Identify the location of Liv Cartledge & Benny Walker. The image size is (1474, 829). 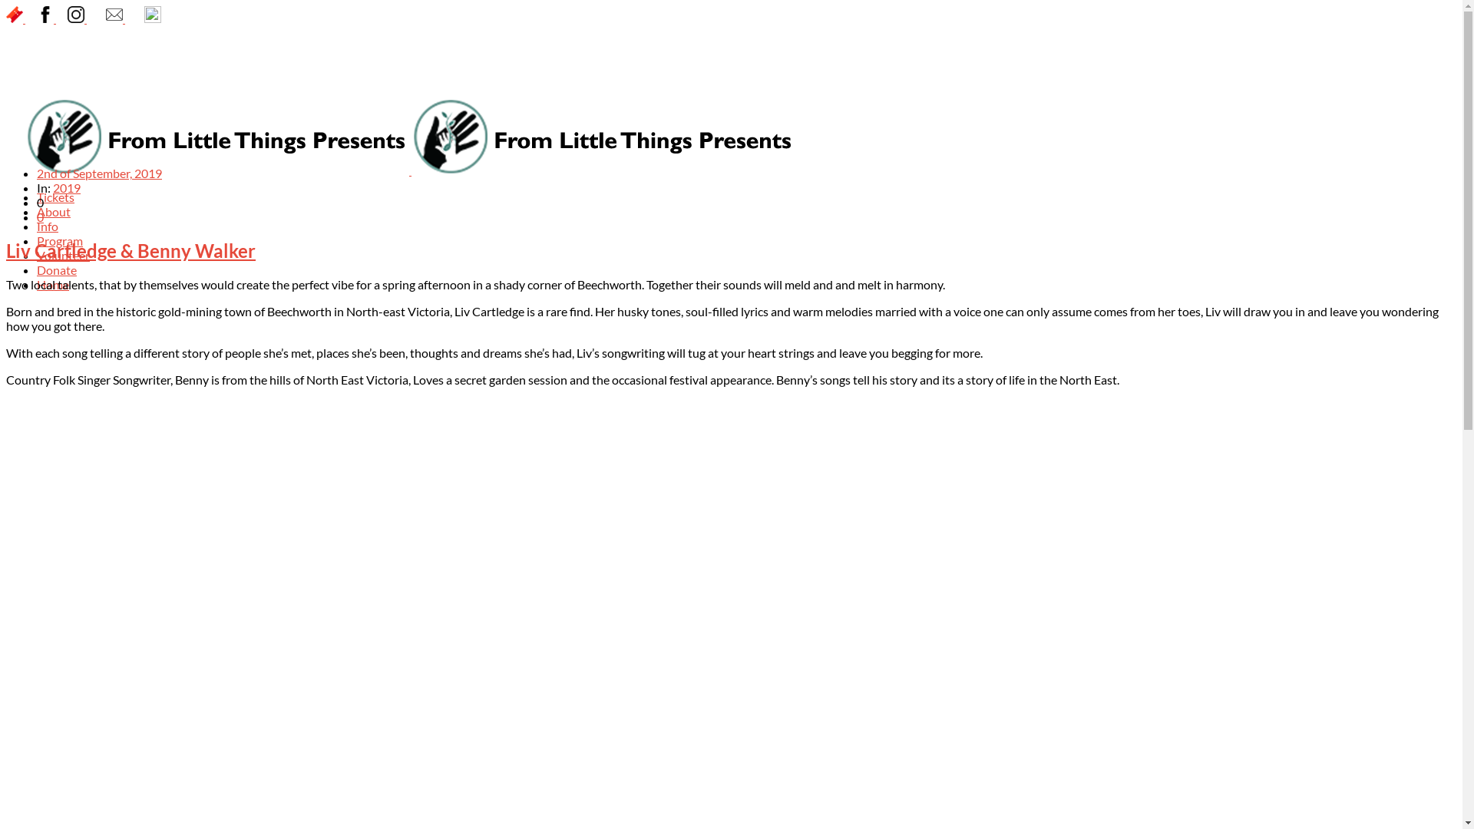
(731, 250).